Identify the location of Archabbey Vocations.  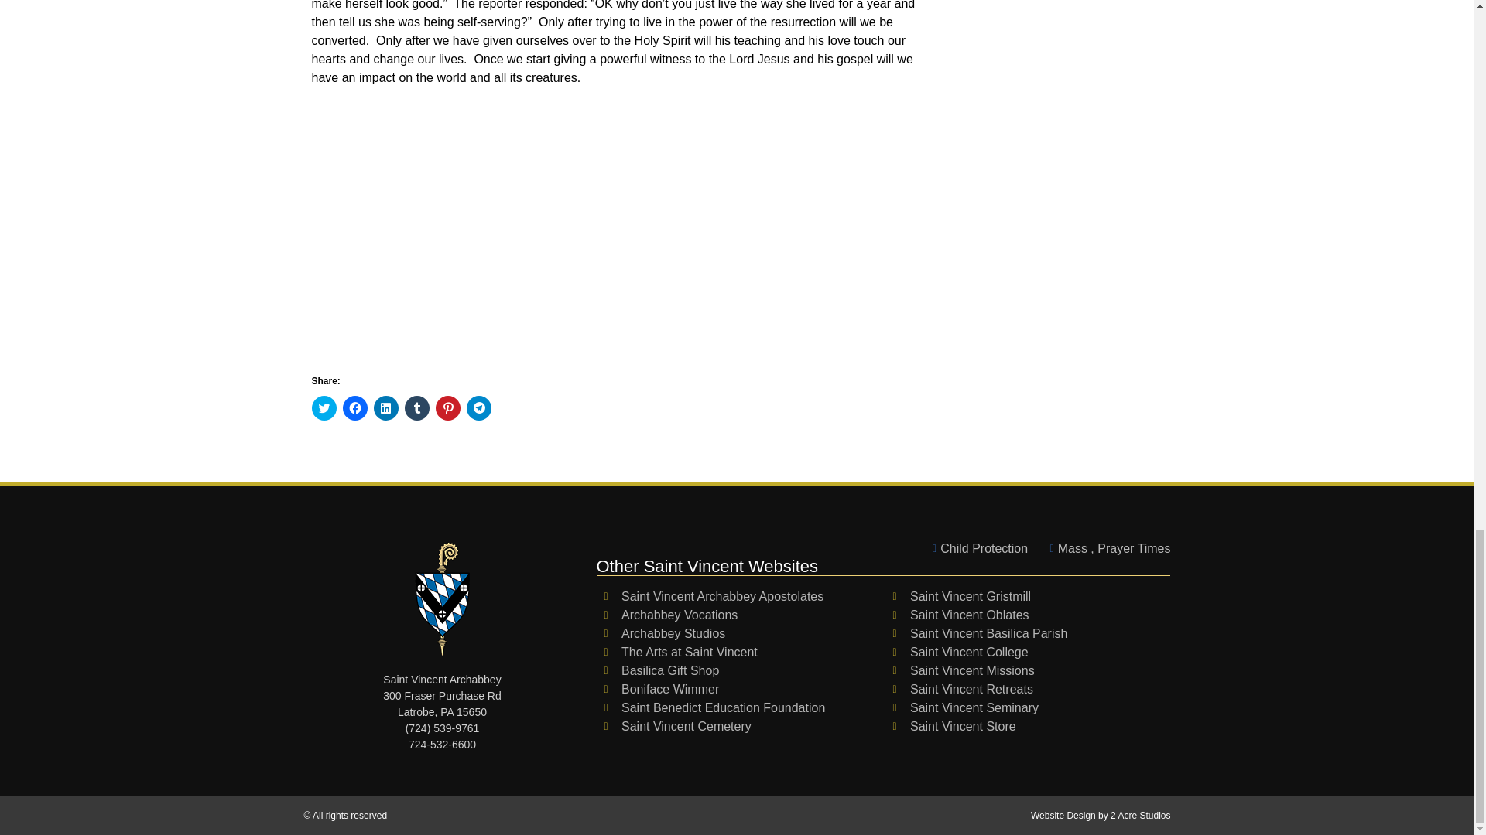
(740, 615).